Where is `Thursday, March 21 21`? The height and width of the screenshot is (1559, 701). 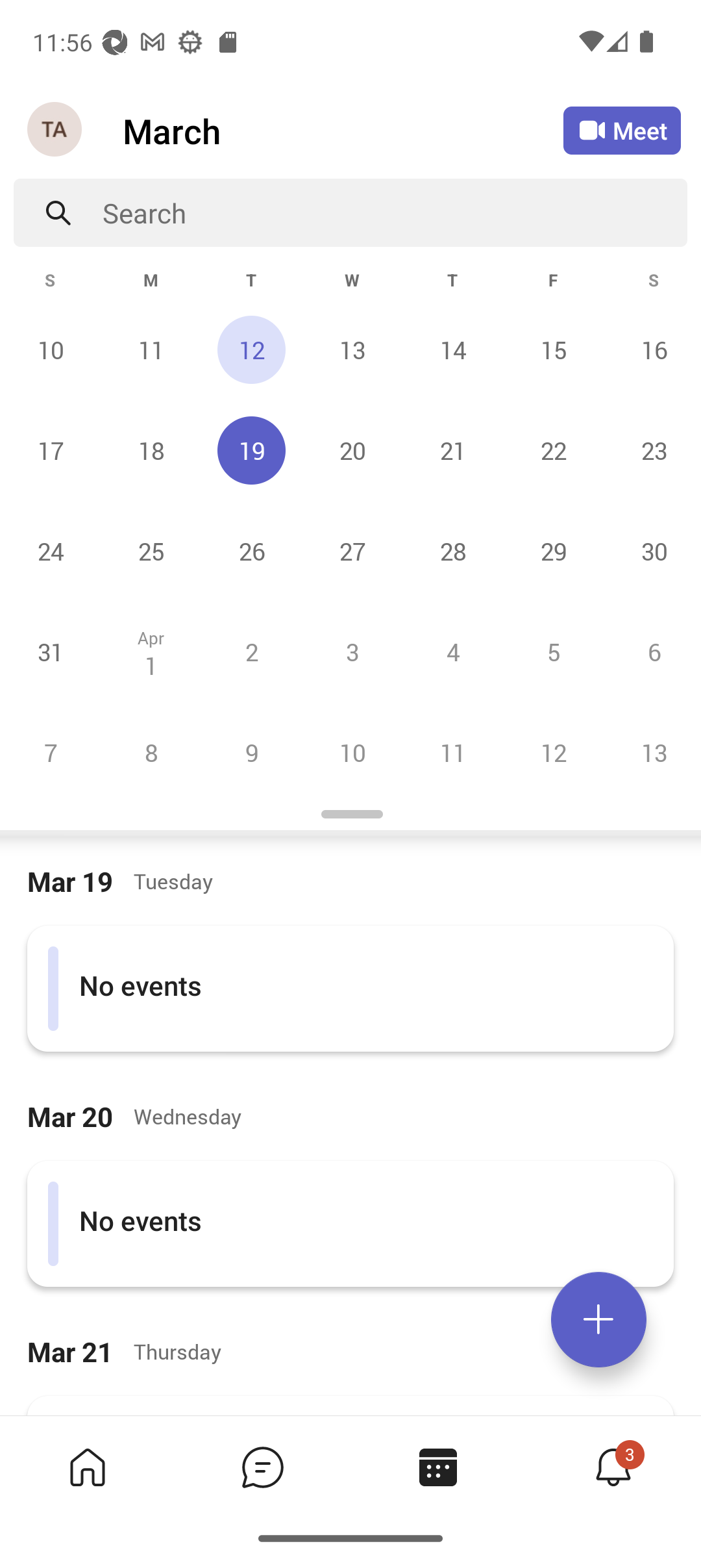 Thursday, March 21 21 is located at coordinates (452, 450).